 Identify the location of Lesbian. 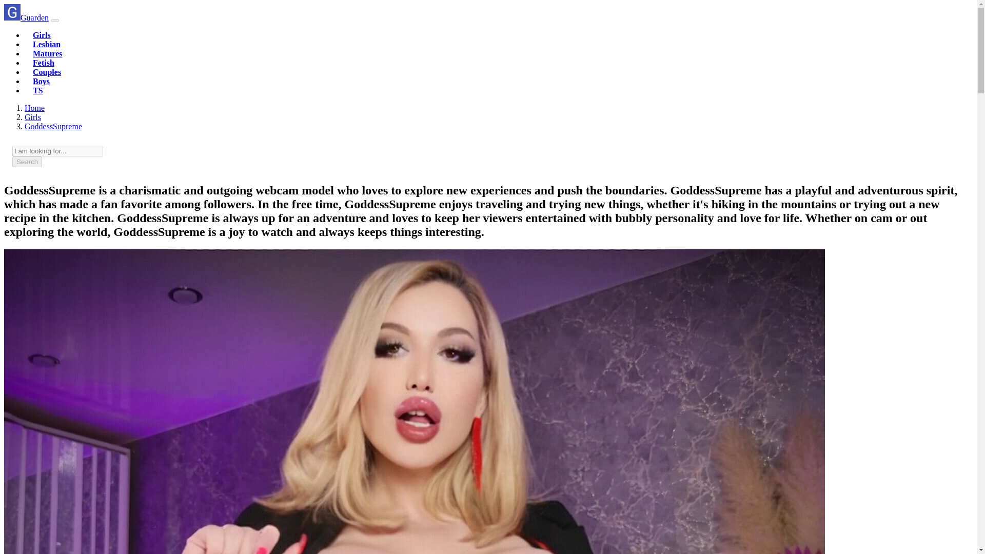
(46, 44).